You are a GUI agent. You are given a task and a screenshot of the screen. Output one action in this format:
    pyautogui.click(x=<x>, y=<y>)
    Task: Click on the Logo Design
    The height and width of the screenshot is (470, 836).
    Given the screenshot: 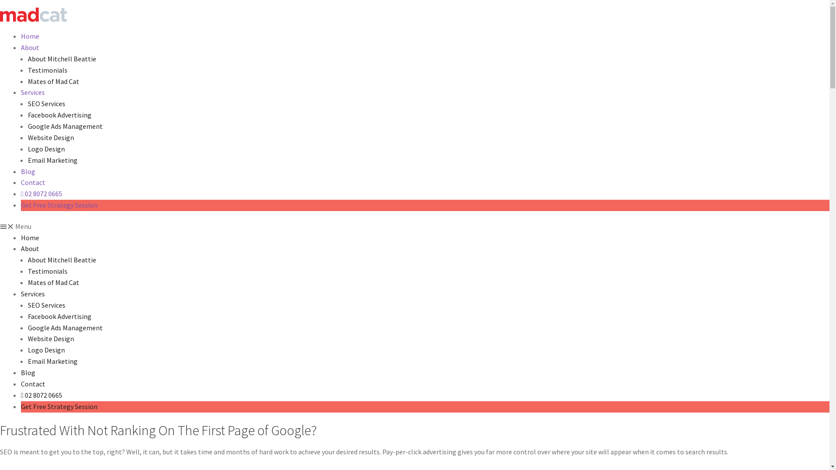 What is the action you would take?
    pyautogui.click(x=46, y=350)
    